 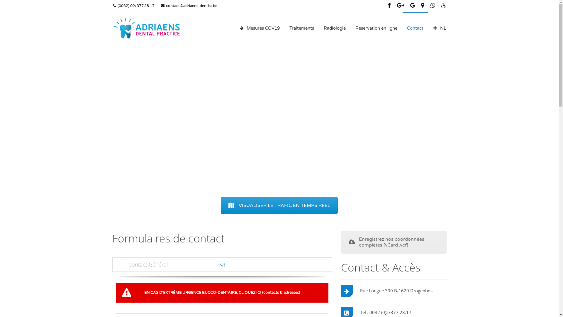 I want to click on Tel : 0032 (0)2/377.28.17, so click(x=386, y=314).